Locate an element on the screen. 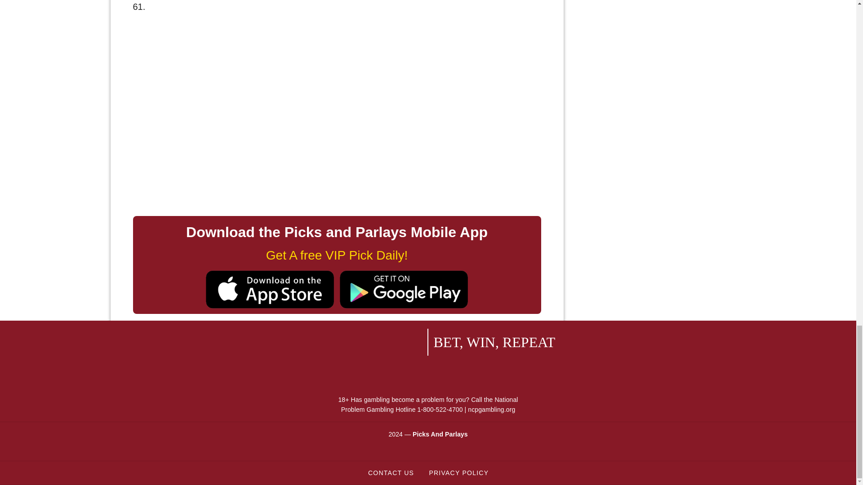  PRIVACY POLICY is located at coordinates (458, 472).